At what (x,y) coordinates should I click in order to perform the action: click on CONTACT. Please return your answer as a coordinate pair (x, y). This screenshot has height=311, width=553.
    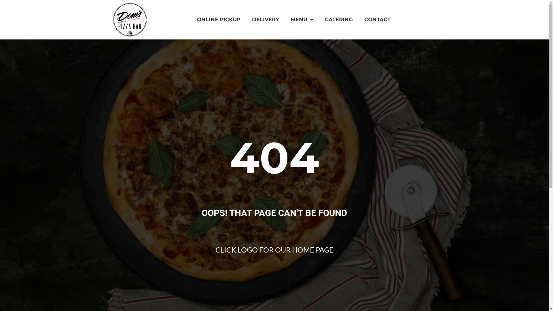
    Looking at the image, I should click on (377, 20).